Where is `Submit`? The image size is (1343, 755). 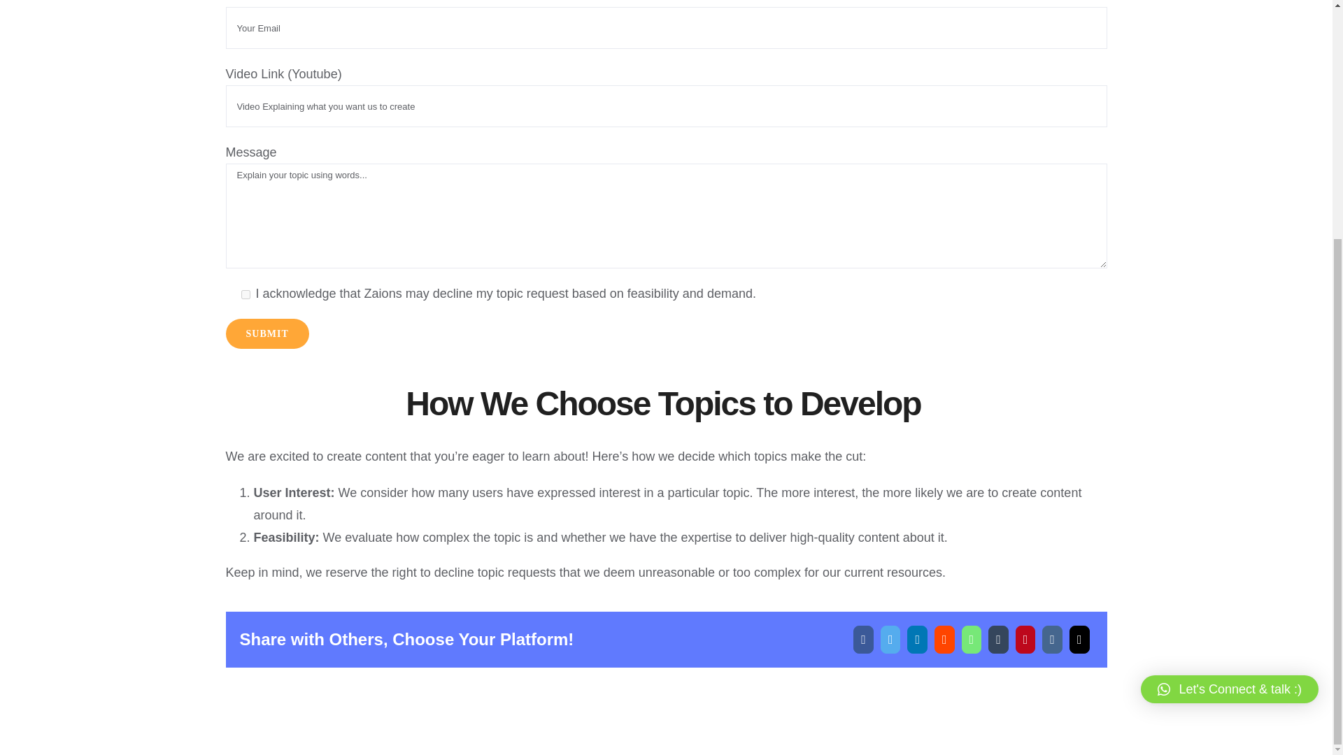 Submit is located at coordinates (267, 333).